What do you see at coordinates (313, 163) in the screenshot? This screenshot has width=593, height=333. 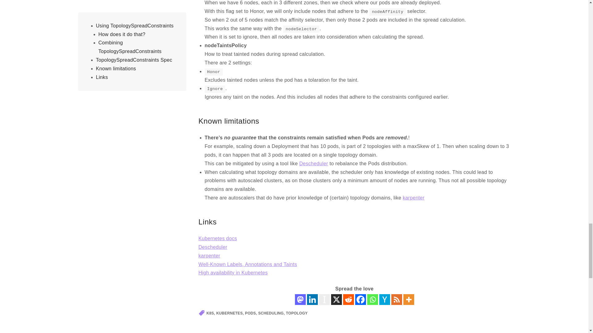 I see `Descheduler` at bounding box center [313, 163].